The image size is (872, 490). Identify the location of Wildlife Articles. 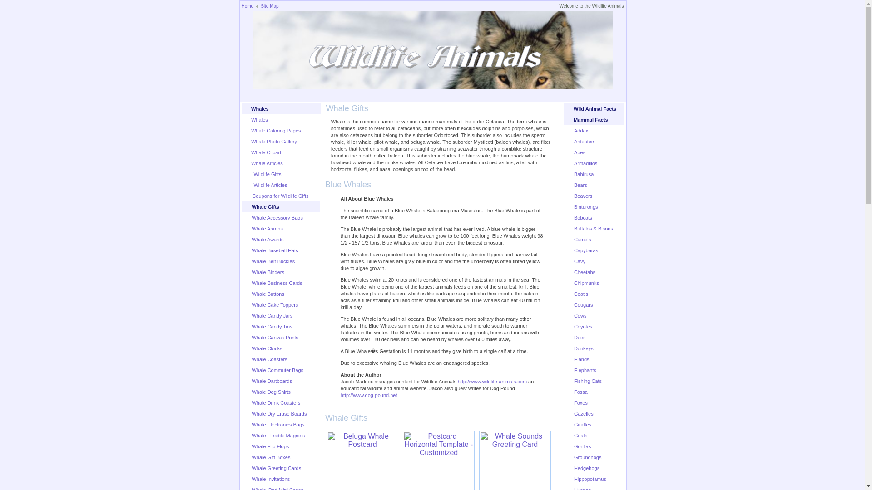
(269, 185).